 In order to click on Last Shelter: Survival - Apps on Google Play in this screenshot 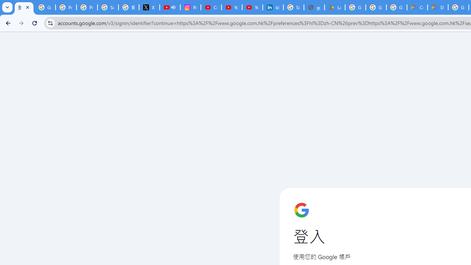, I will do `click(335, 7)`.